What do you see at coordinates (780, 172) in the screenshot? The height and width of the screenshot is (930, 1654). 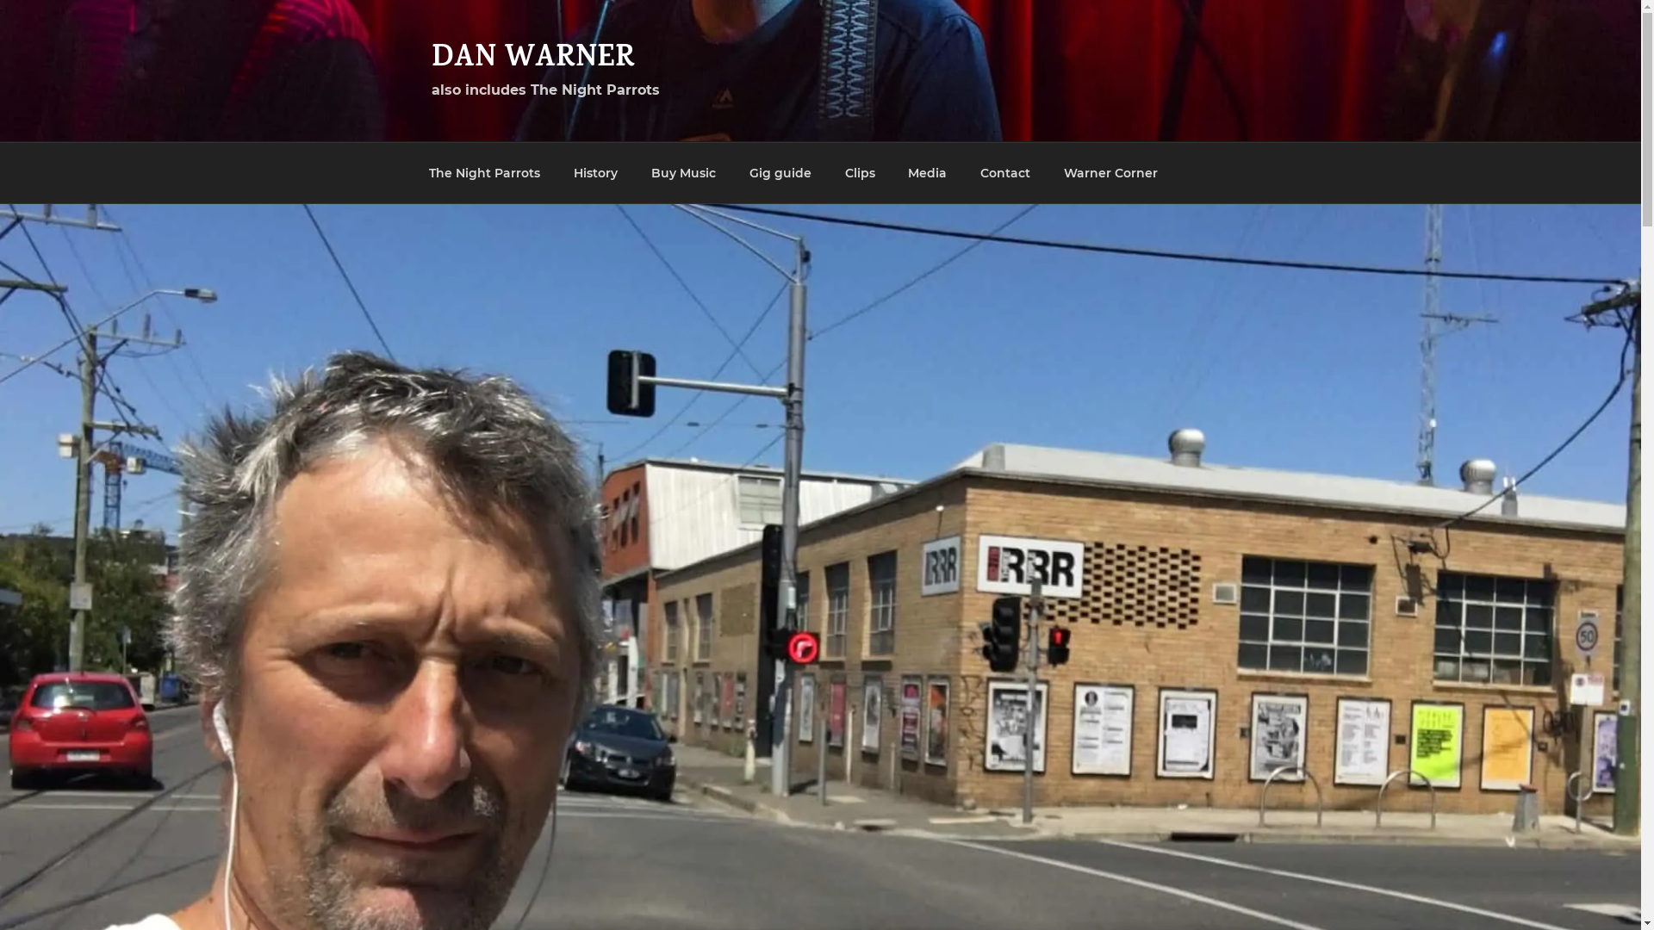 I see `Gig guide` at bounding box center [780, 172].